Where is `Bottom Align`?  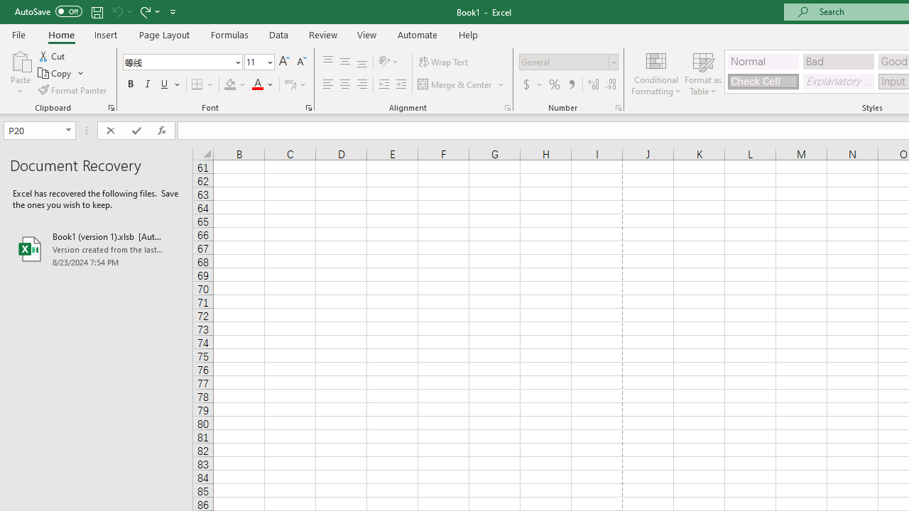 Bottom Align is located at coordinates (362, 62).